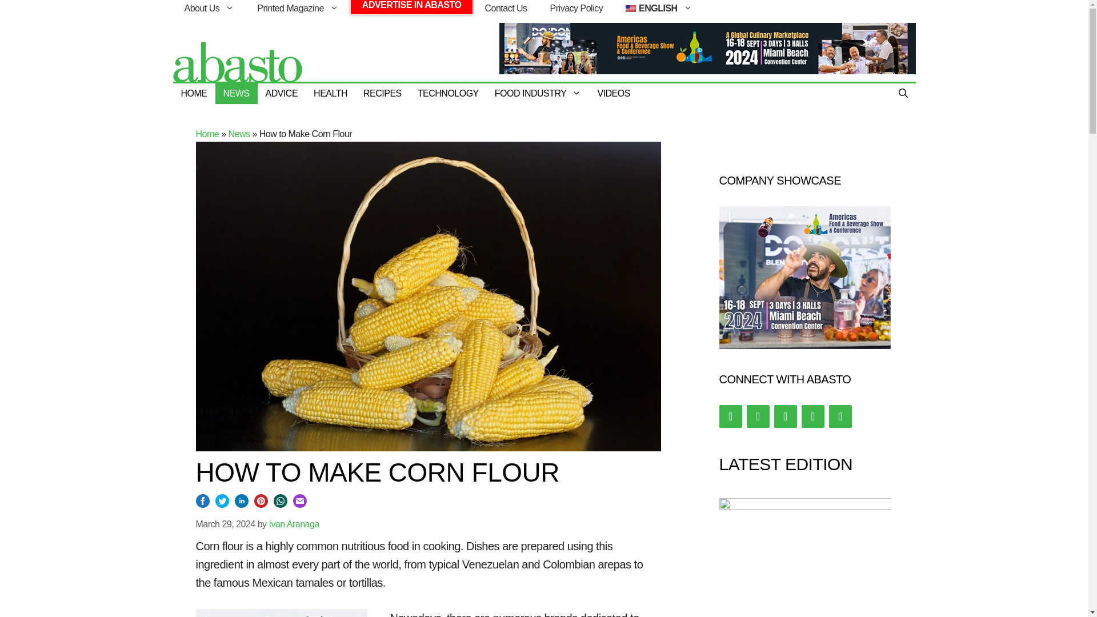  I want to click on View all posts by Ivan Aranaga, so click(294, 524).